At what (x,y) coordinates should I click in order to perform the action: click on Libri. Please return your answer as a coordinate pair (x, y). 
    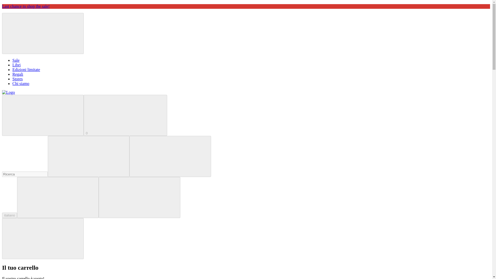
    Looking at the image, I should click on (17, 65).